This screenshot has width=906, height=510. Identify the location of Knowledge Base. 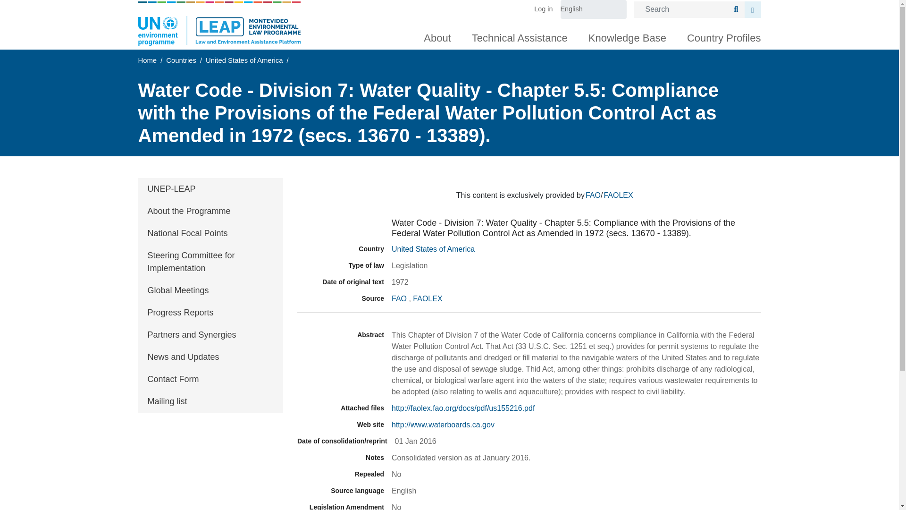
(627, 36).